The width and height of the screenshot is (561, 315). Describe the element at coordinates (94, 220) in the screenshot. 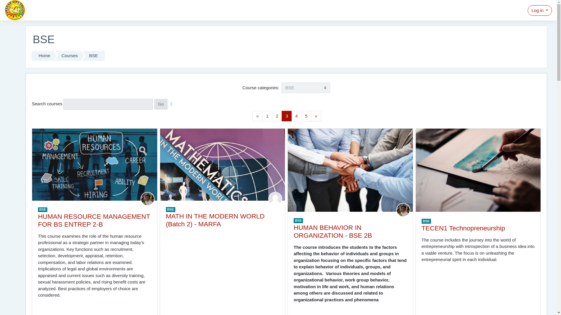

I see `HUMAN RESOURCE MANAGEMENT FOR BS ENTREP 2-B` at that location.